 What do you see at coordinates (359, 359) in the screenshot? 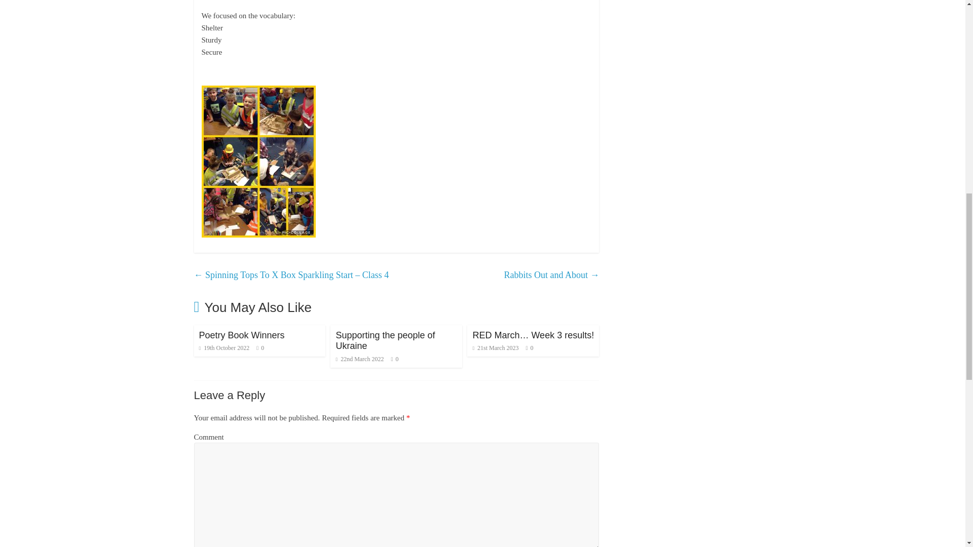
I see `12:44 pm` at bounding box center [359, 359].